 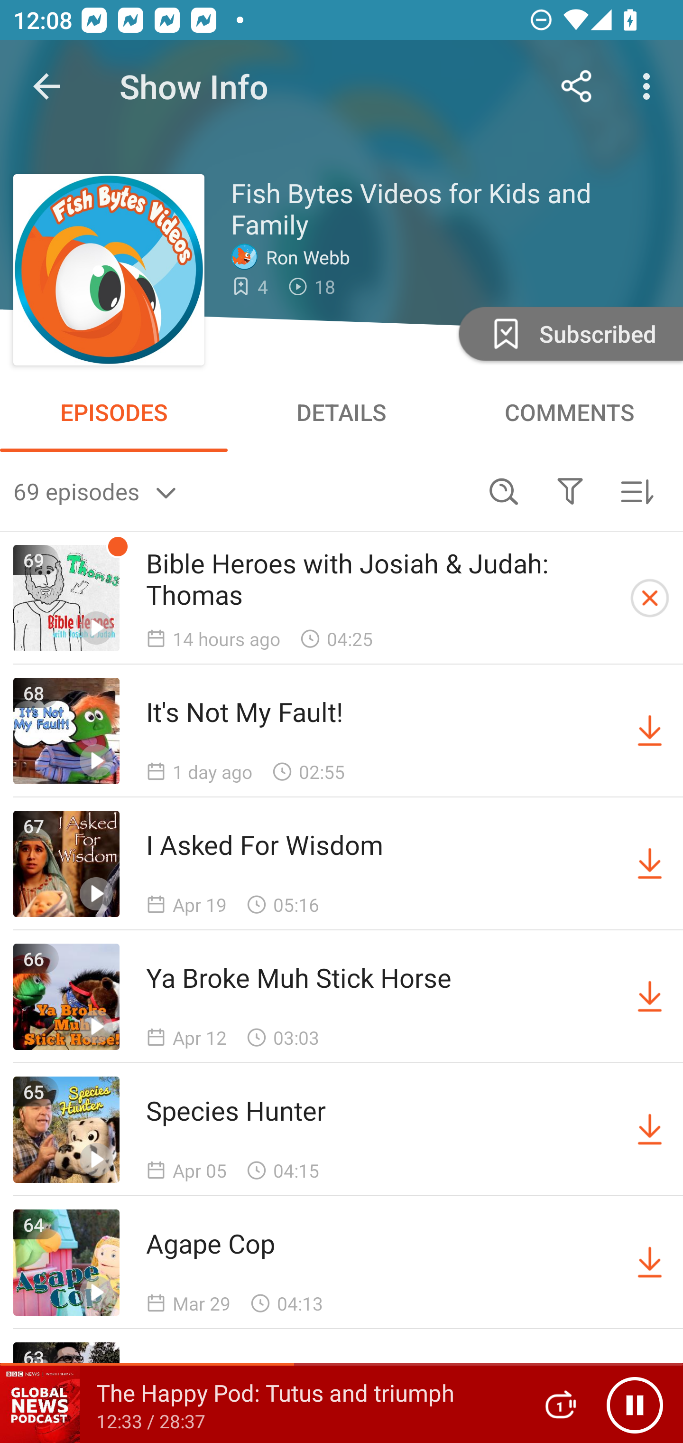 I want to click on , so click(x=570, y=491).